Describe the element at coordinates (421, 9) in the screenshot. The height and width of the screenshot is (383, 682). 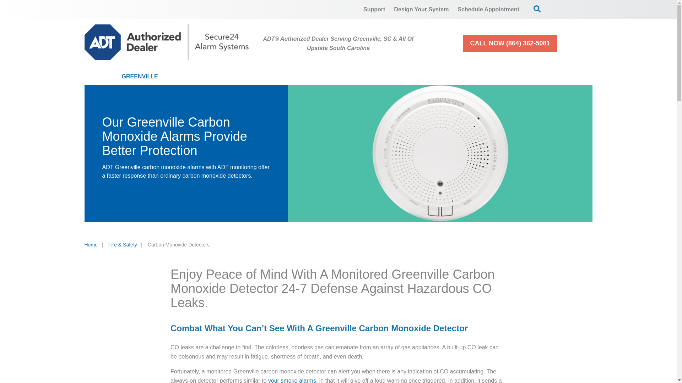
I see `Design Your System` at that location.